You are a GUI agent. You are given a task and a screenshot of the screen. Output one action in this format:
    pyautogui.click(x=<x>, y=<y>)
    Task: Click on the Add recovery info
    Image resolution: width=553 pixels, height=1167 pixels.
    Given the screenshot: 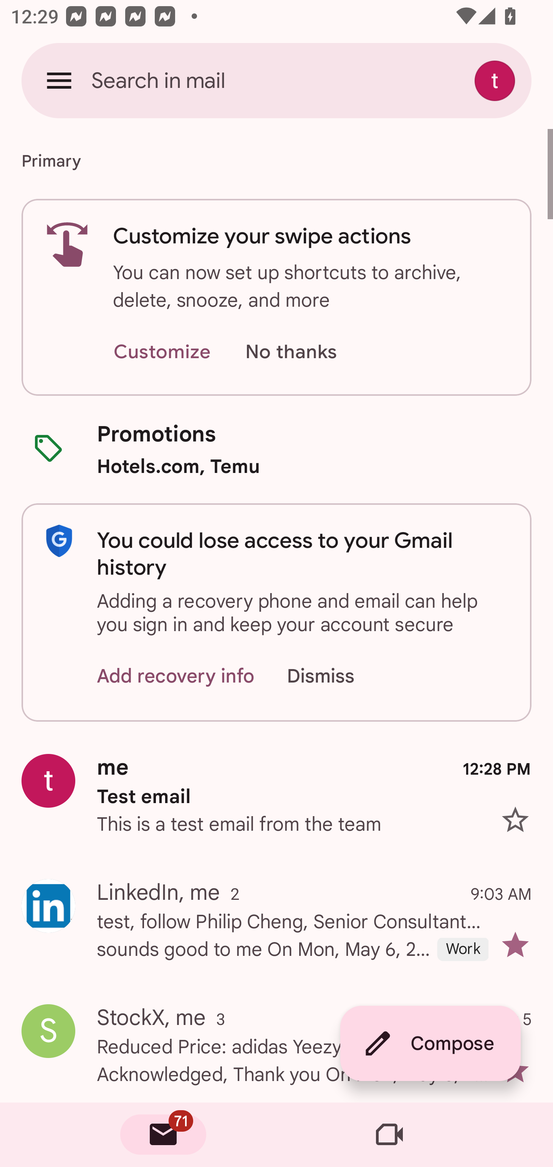 What is the action you would take?
    pyautogui.click(x=176, y=676)
    